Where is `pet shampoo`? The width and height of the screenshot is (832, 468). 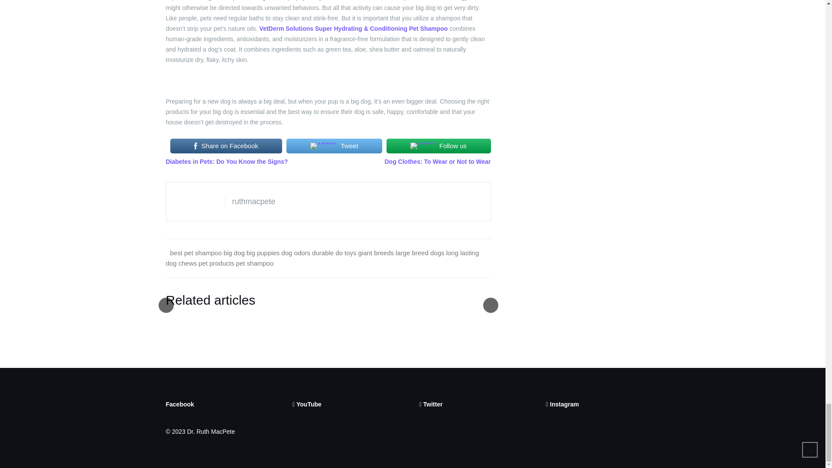 pet shampoo is located at coordinates (255, 263).